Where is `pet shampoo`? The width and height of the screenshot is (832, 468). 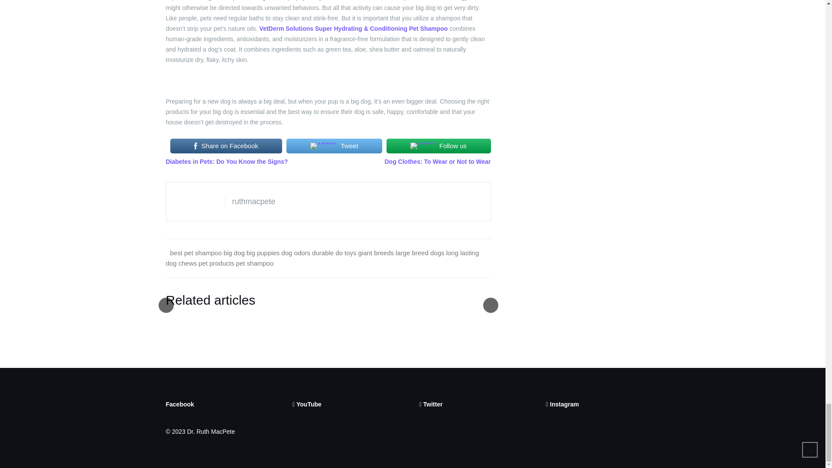 pet shampoo is located at coordinates (255, 263).